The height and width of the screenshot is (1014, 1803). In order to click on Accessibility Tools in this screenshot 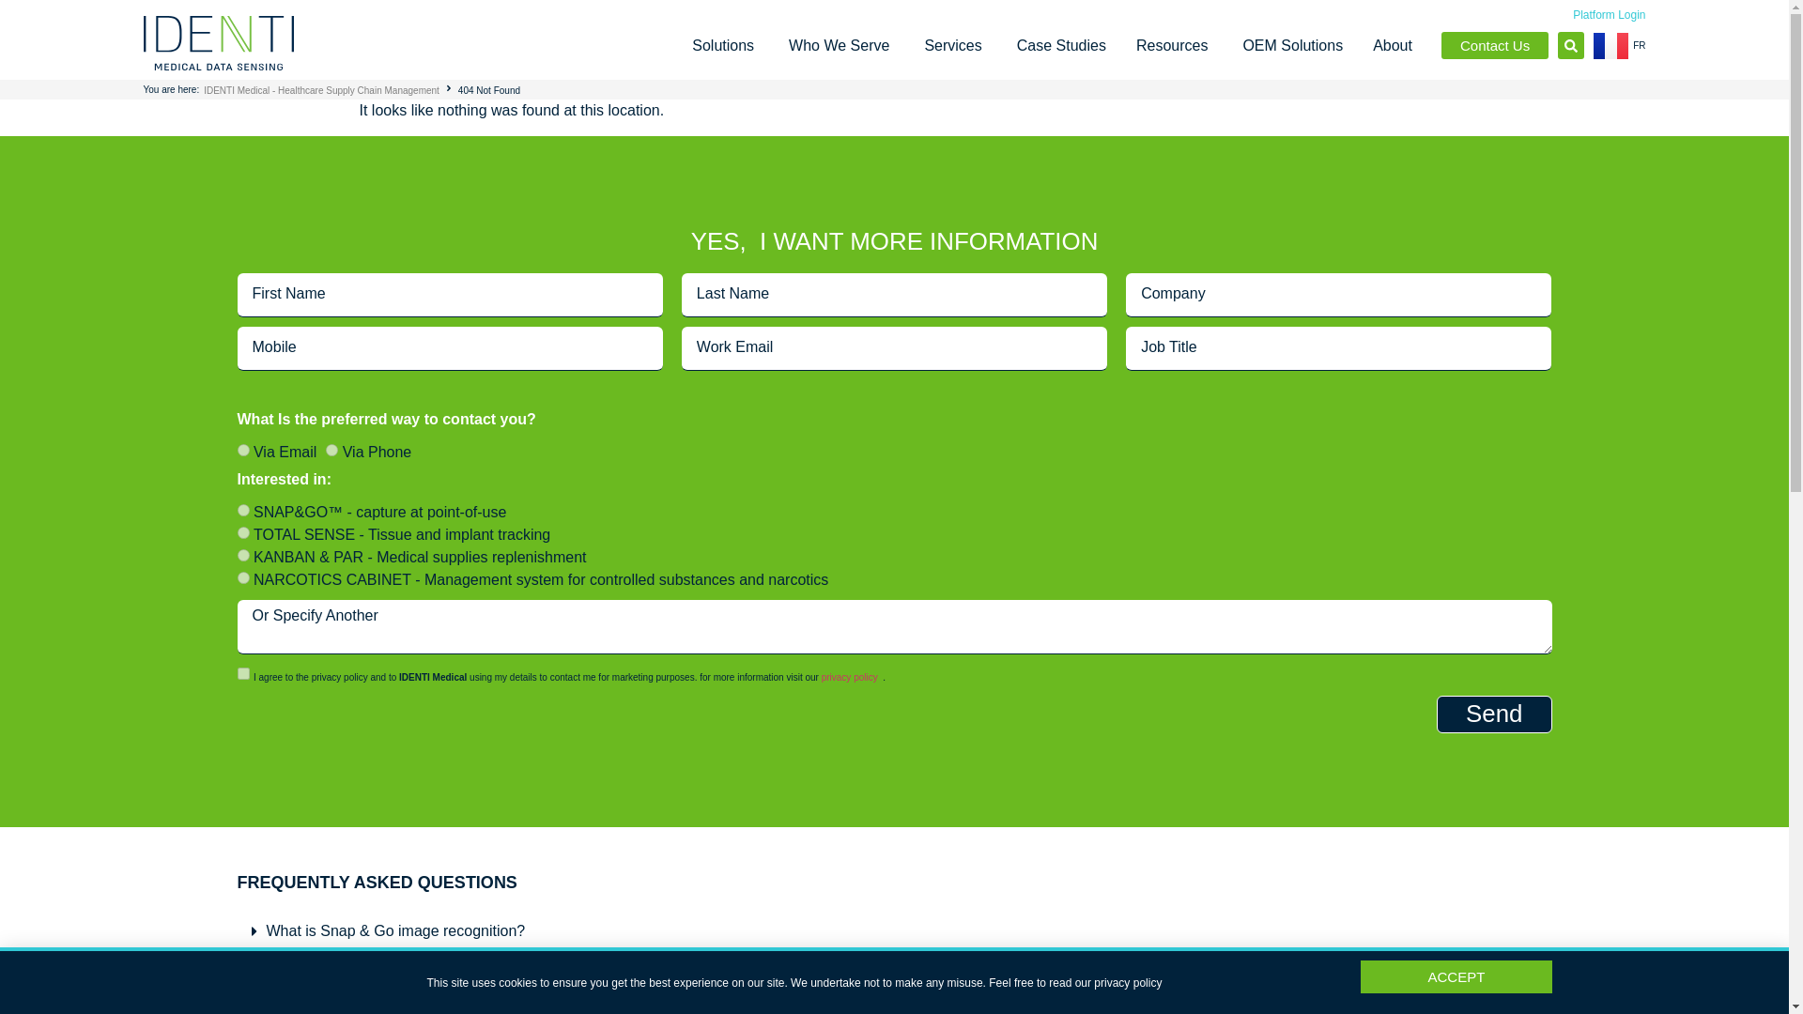, I will do `click(33, 980)`.